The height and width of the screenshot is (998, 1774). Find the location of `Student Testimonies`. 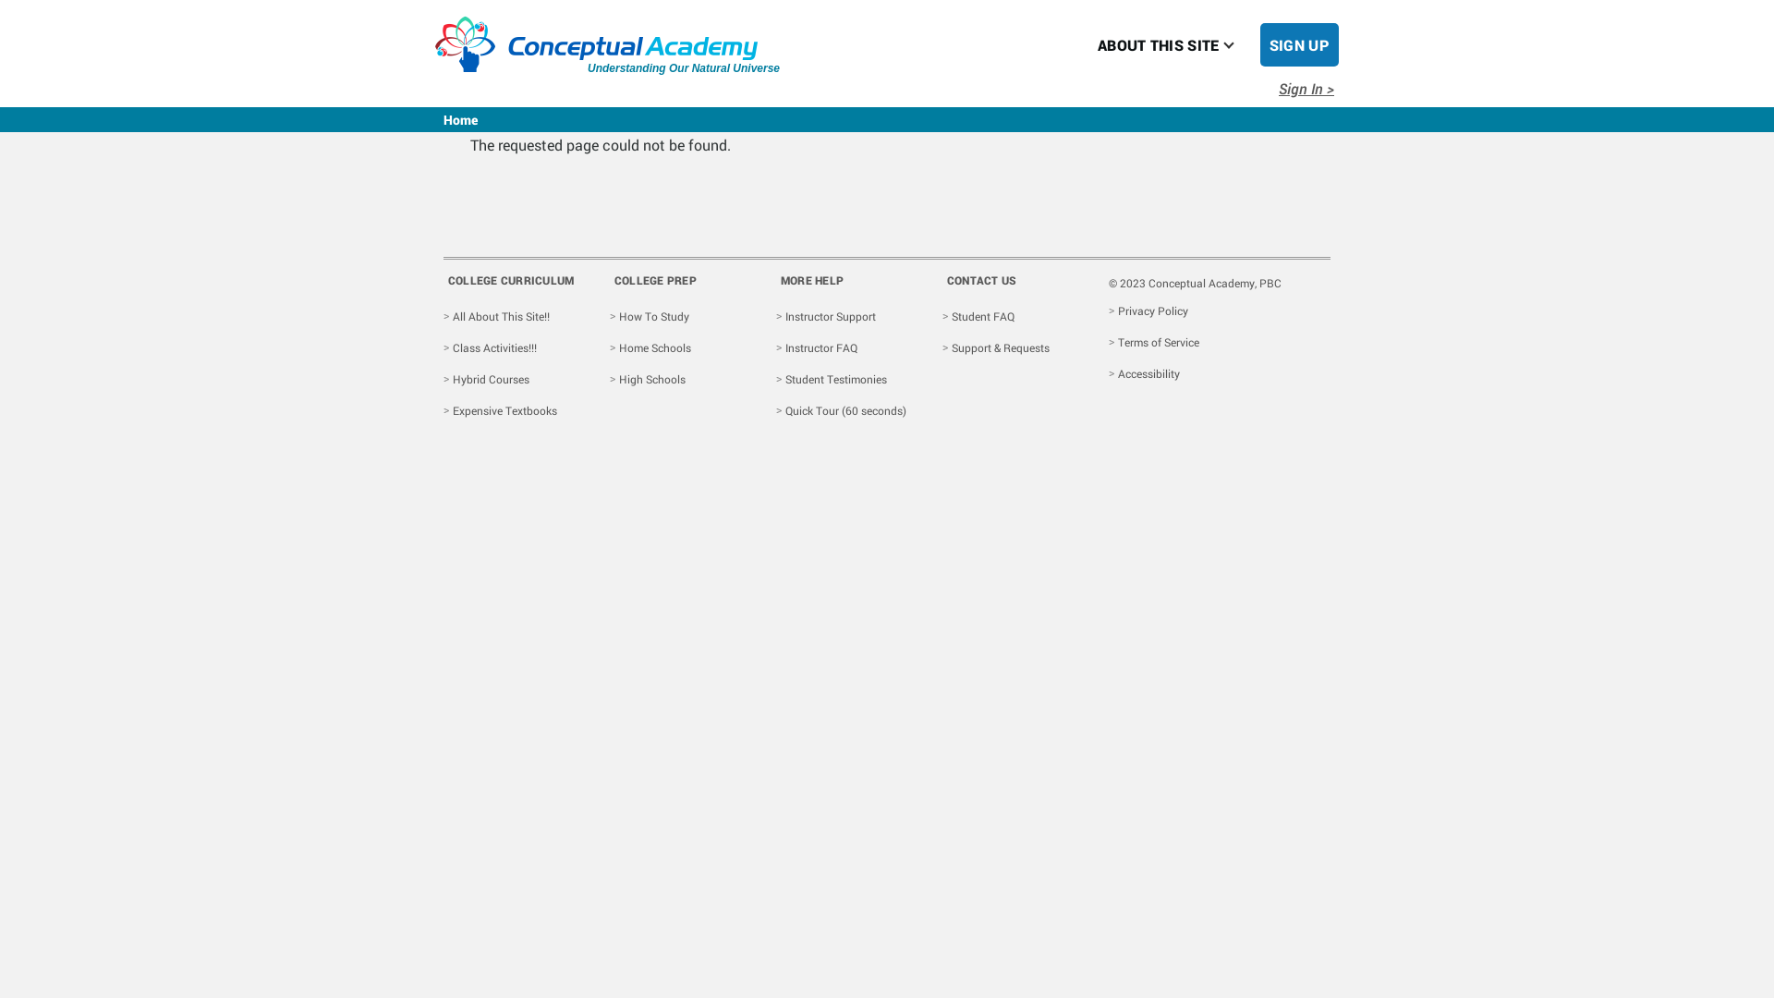

Student Testimonies is located at coordinates (836, 379).